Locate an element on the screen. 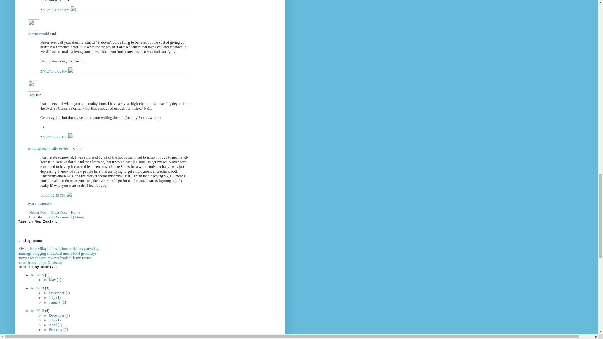 The height and width of the screenshot is (339, 603). Cate is located at coordinates (31, 95).